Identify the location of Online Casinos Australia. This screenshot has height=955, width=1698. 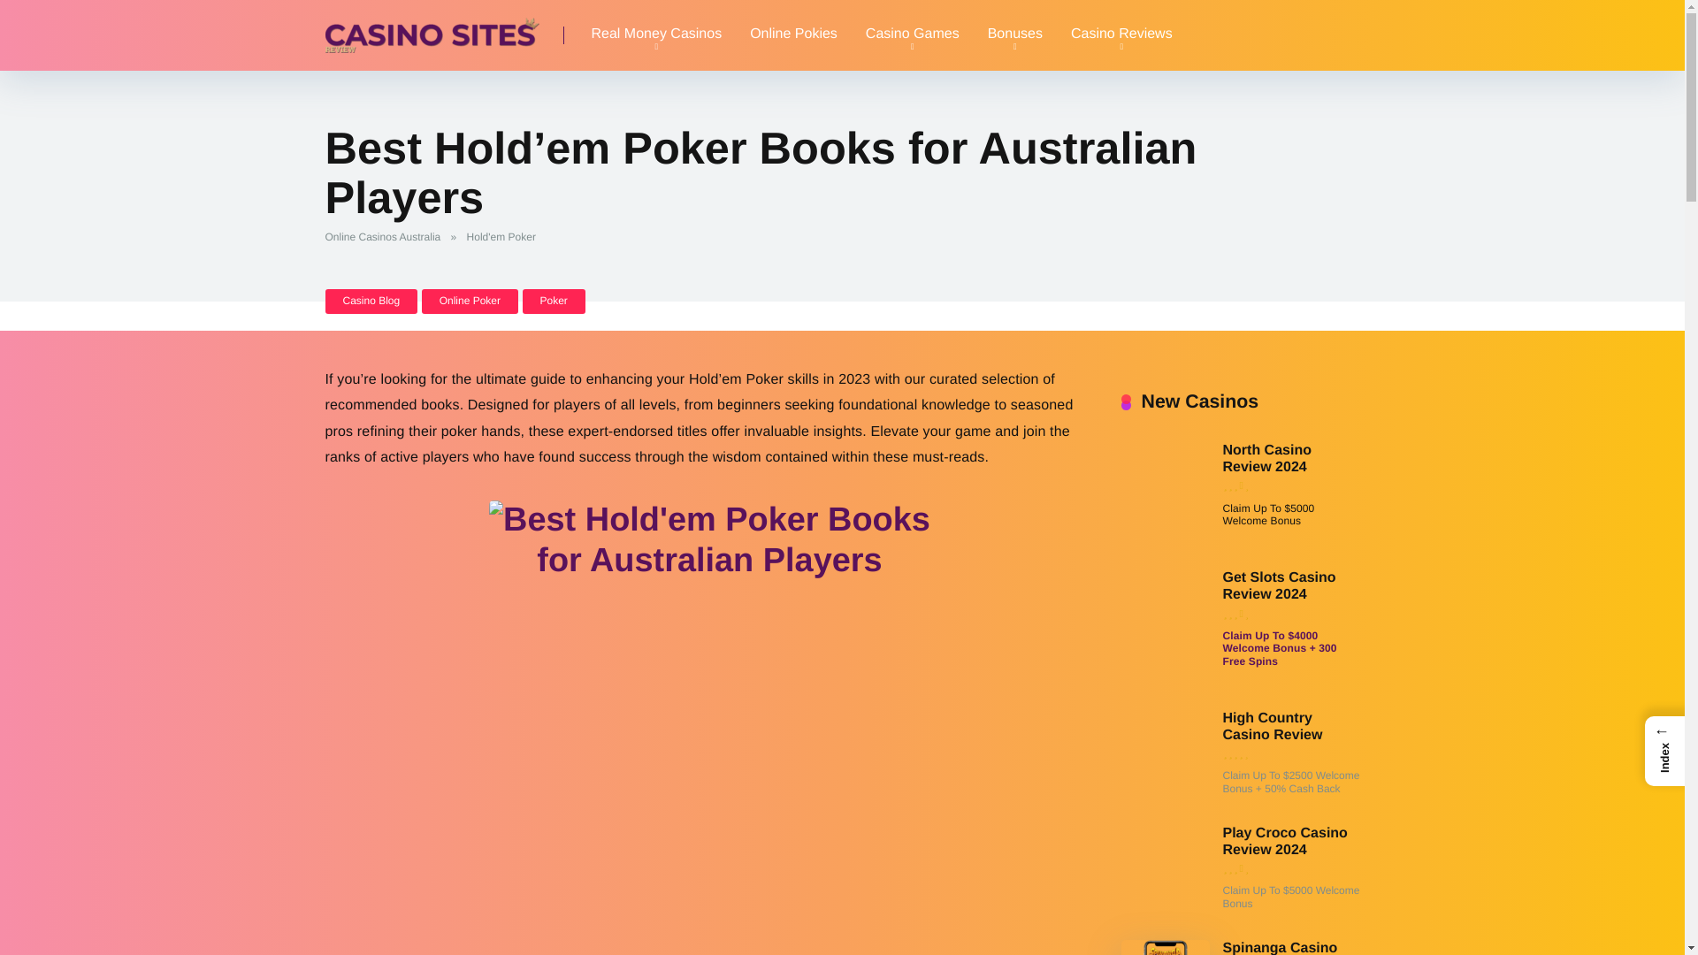
(386, 237).